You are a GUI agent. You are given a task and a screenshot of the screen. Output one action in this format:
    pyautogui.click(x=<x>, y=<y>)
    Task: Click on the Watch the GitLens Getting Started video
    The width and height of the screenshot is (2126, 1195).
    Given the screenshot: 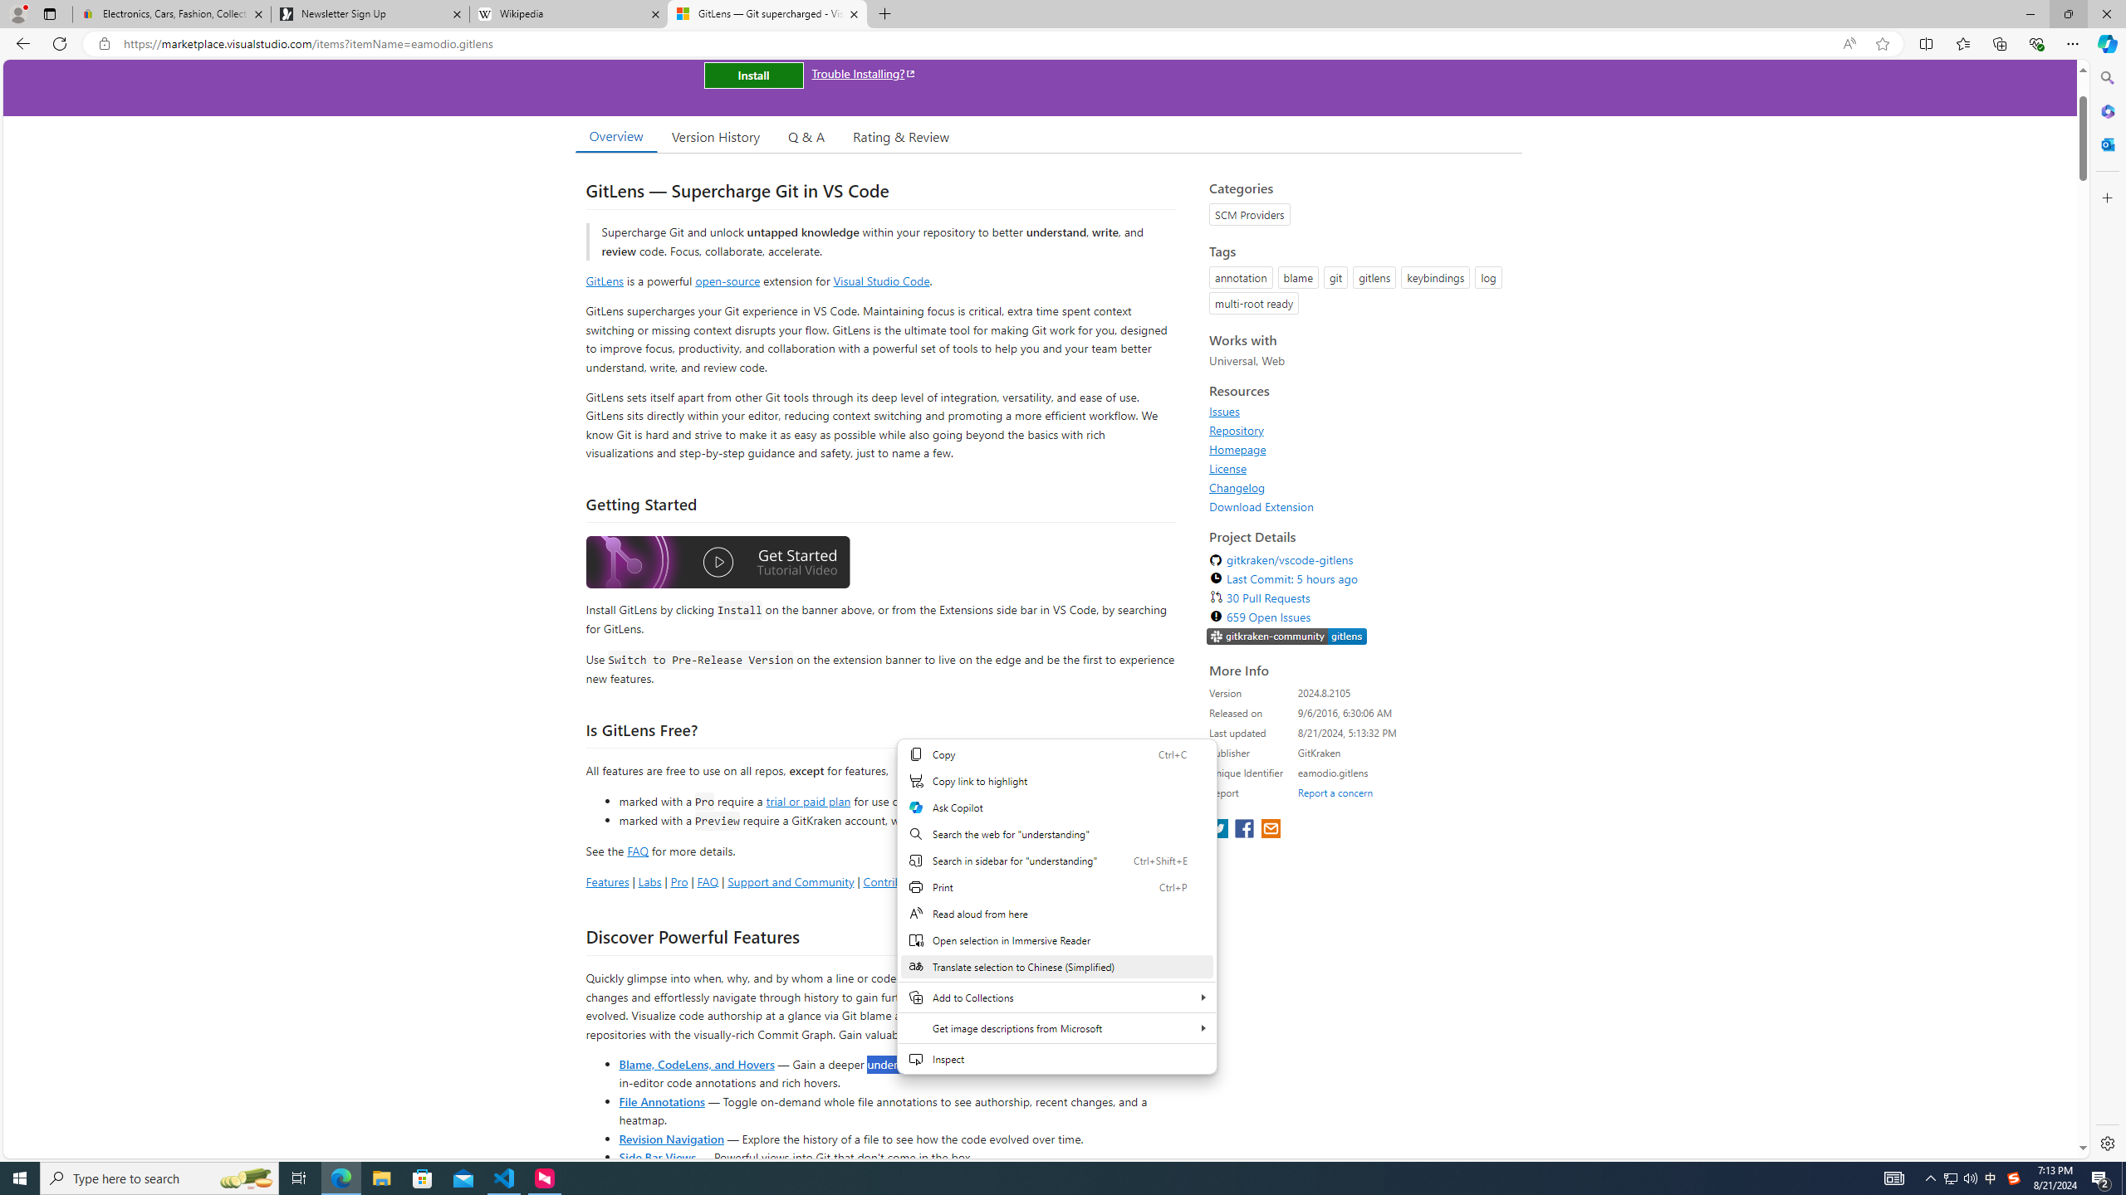 What is the action you would take?
    pyautogui.click(x=718, y=563)
    